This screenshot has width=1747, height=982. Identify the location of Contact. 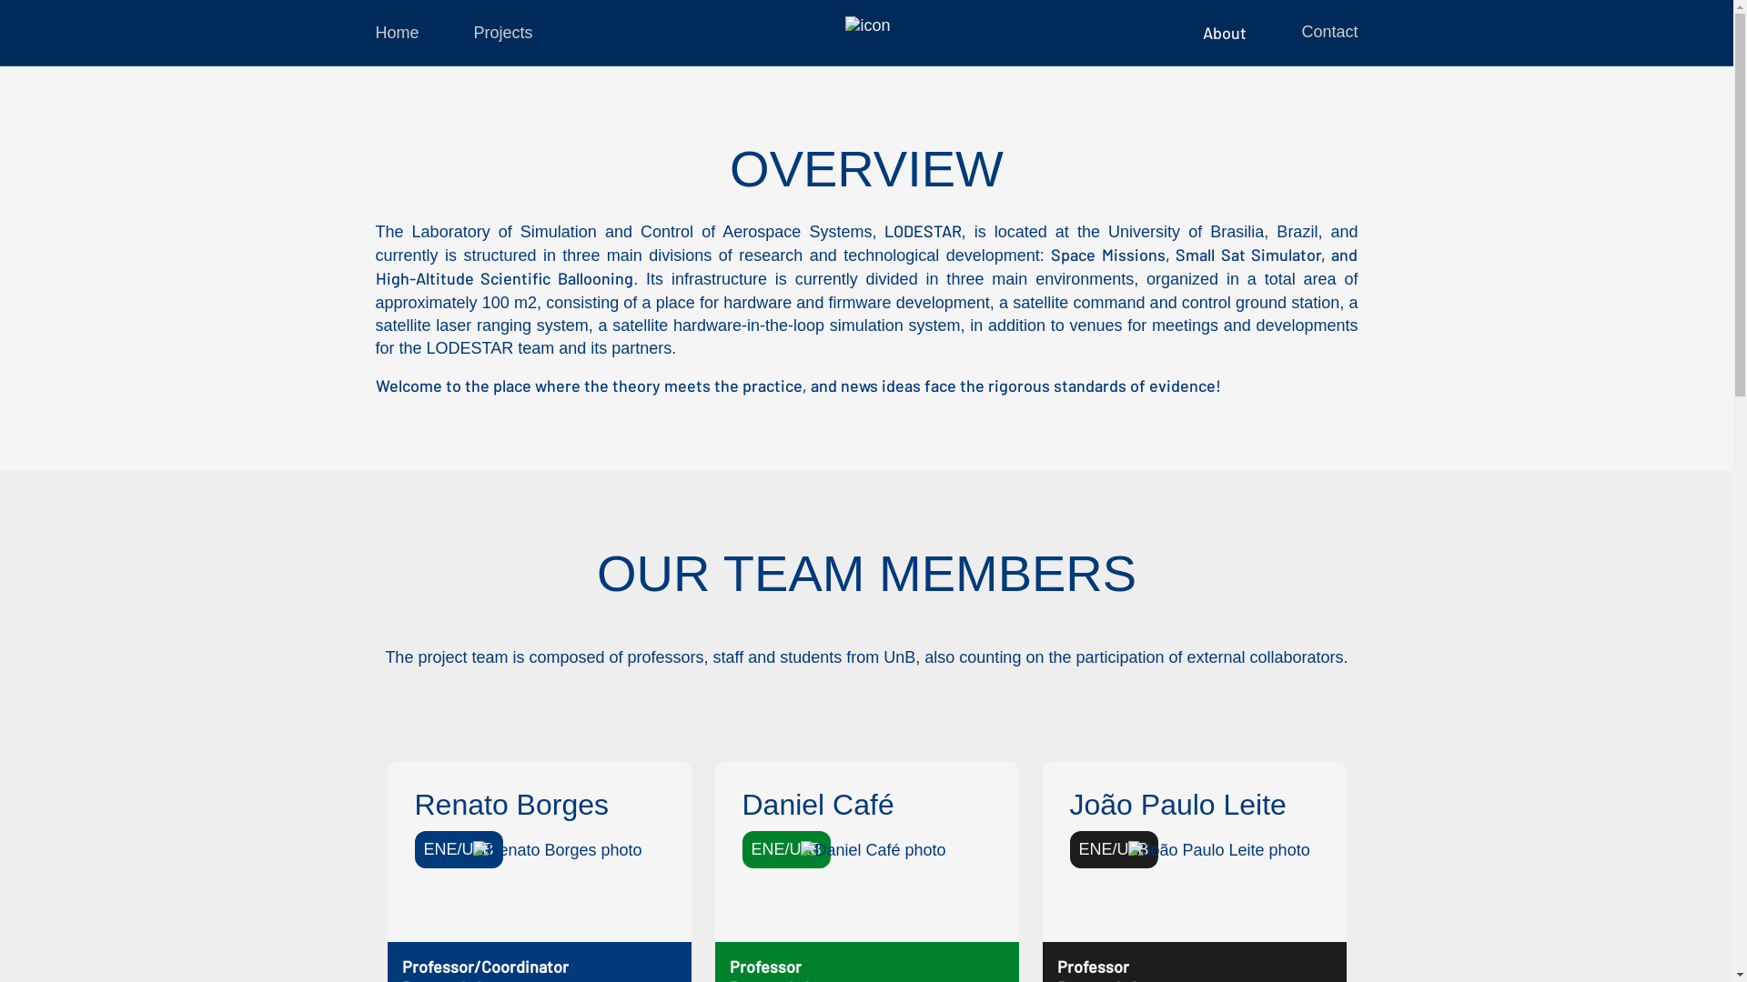
(1329, 33).